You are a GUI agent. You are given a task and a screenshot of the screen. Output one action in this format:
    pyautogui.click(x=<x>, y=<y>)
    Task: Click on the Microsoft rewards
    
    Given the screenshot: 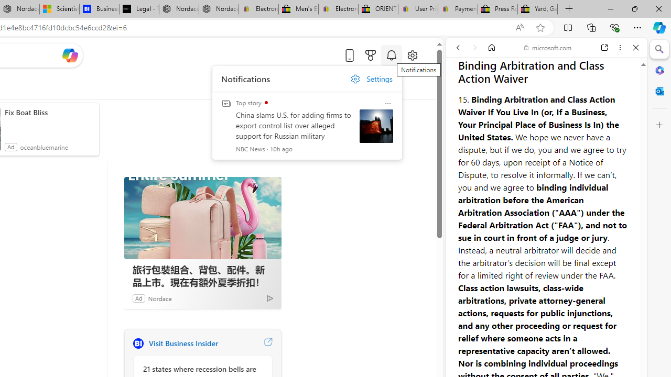 What is the action you would take?
    pyautogui.click(x=371, y=55)
    